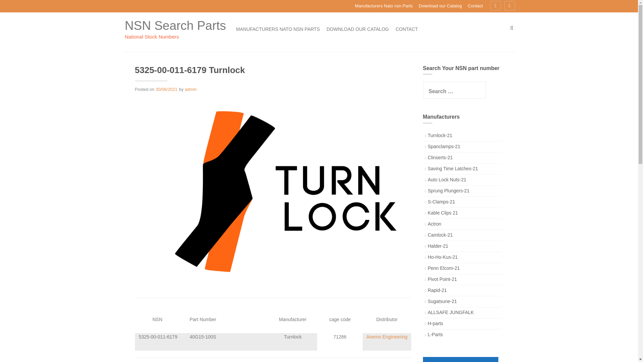  I want to click on Download catalog, so click(460, 359).